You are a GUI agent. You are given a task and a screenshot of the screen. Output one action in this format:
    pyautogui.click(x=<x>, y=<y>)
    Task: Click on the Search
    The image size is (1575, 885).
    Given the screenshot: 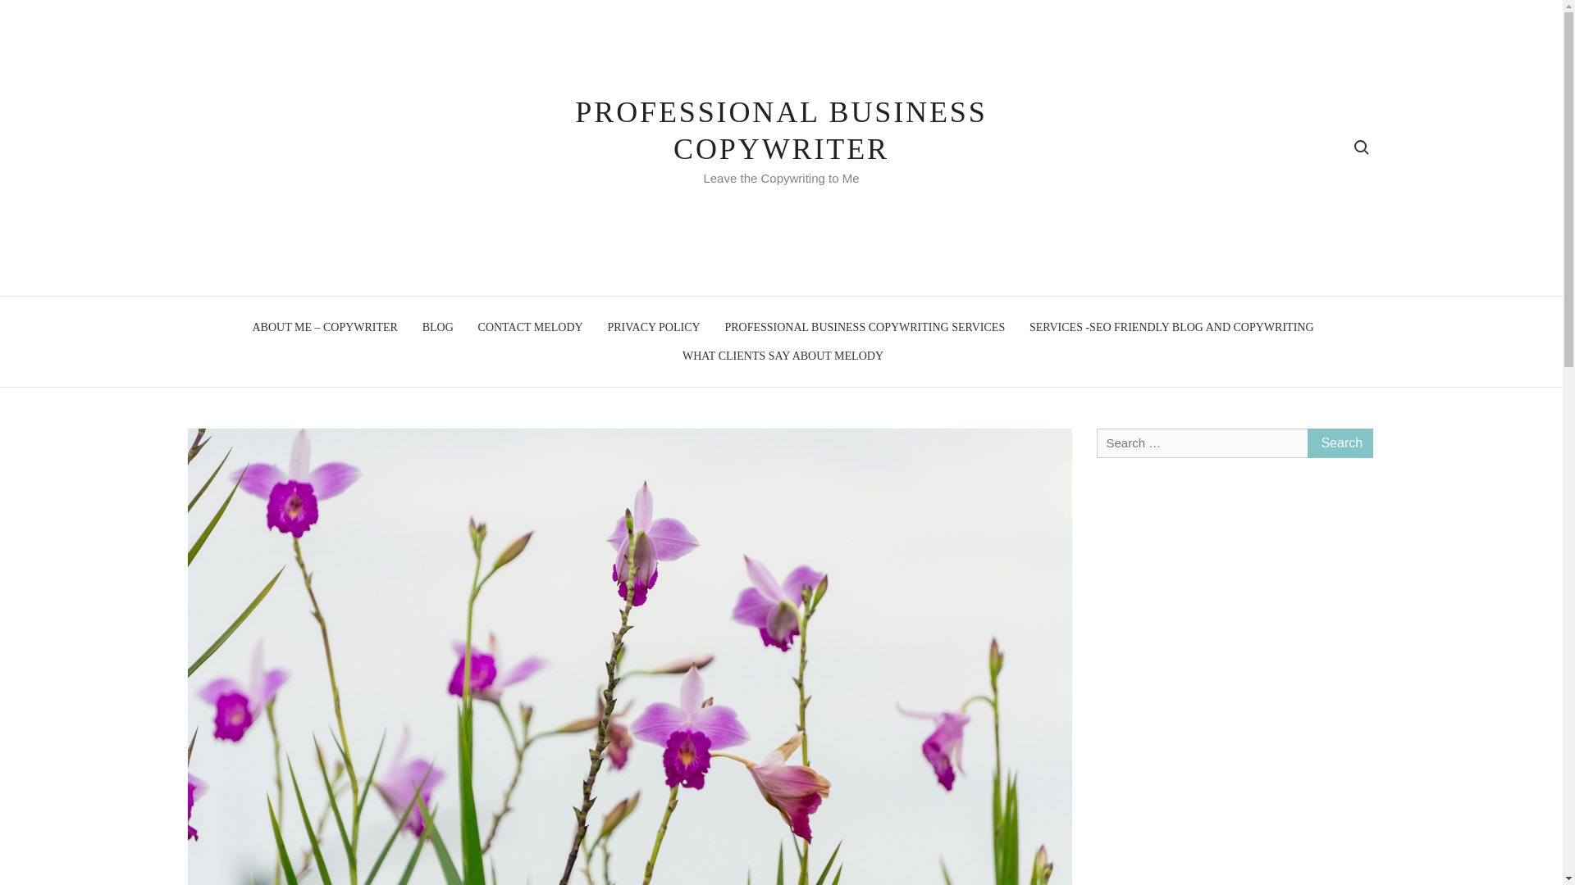 What is the action you would take?
    pyautogui.click(x=1340, y=442)
    